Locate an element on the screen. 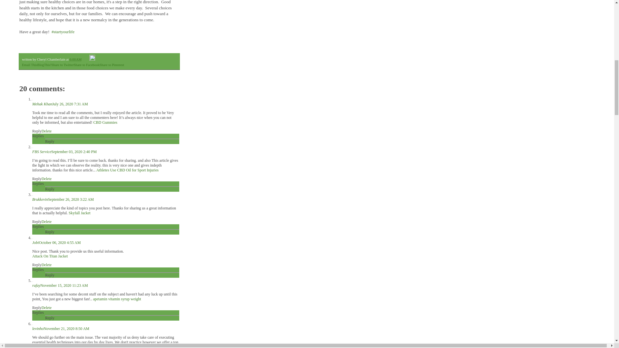  Brukkevin is located at coordinates (40, 199).